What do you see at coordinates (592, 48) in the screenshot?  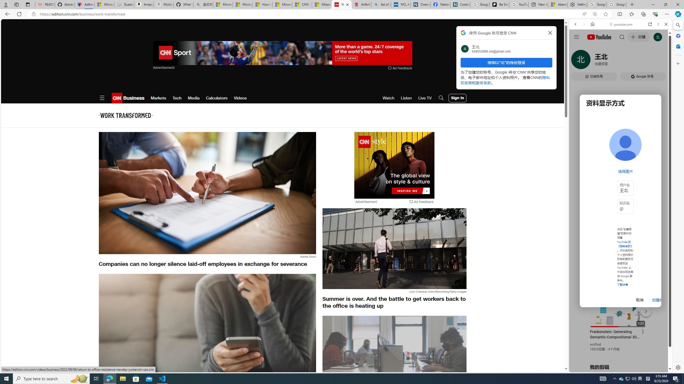 I see `This site scope` at bounding box center [592, 48].